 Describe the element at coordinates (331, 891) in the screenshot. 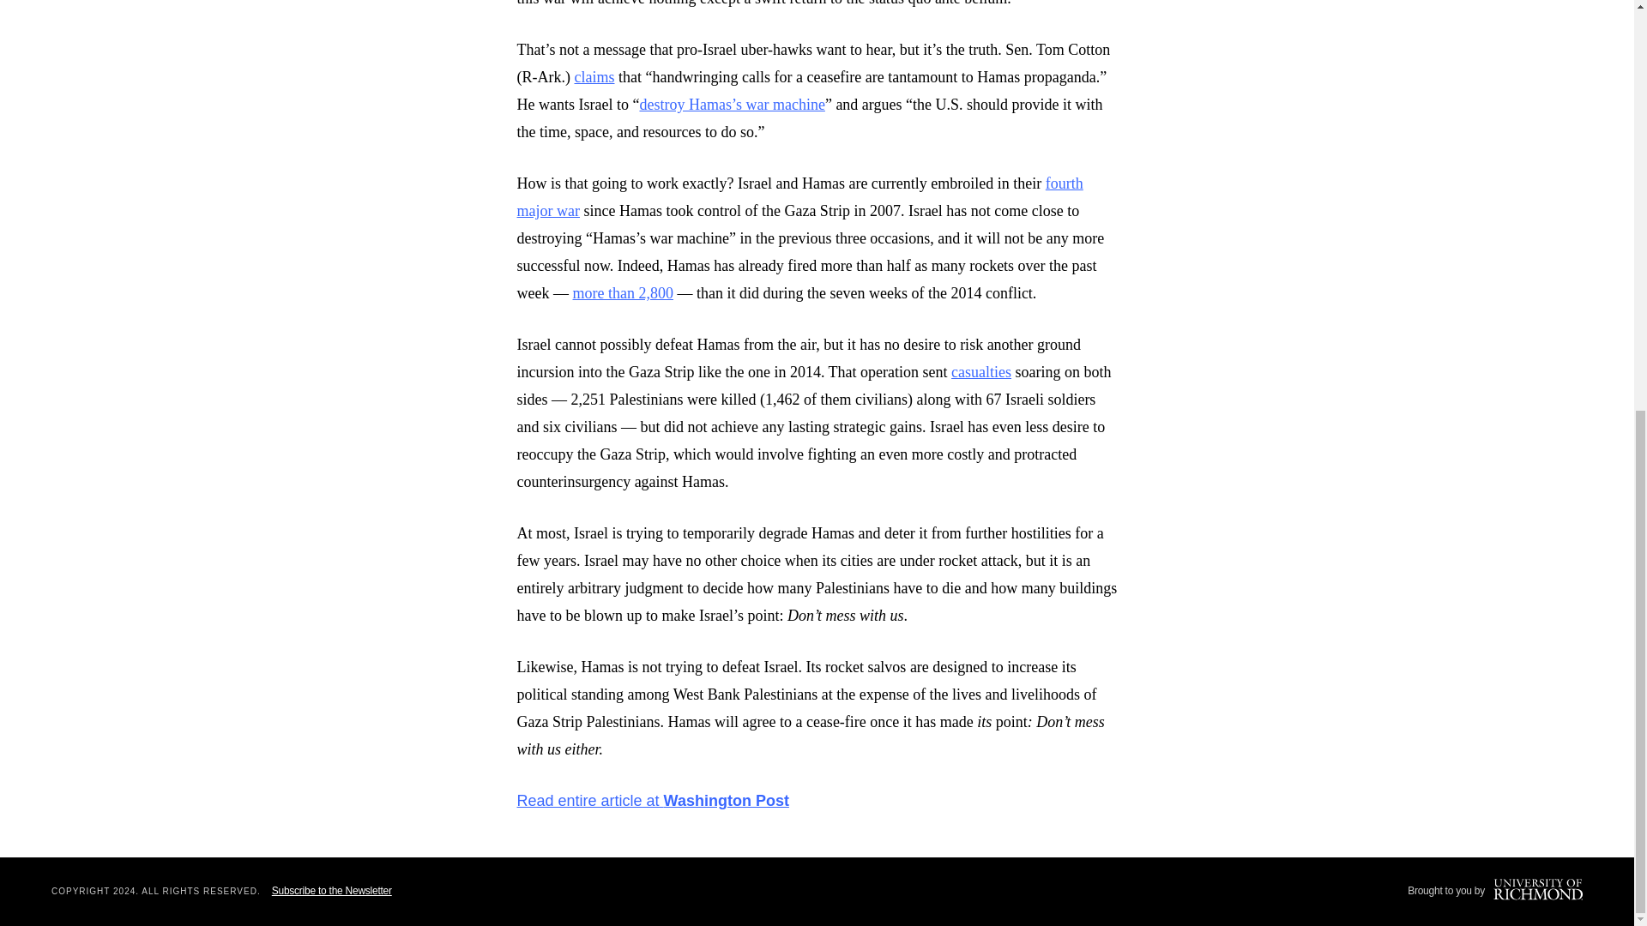

I see `Subscribe to the Newsletter` at that location.